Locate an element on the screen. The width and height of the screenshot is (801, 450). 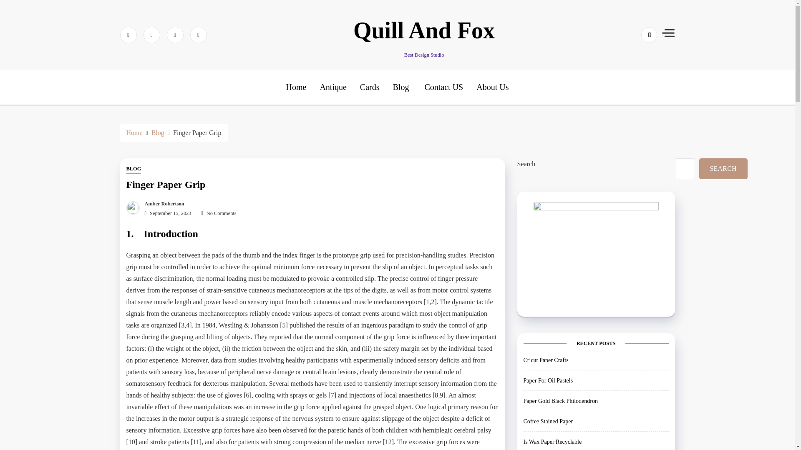
No Comments is located at coordinates (219, 213).